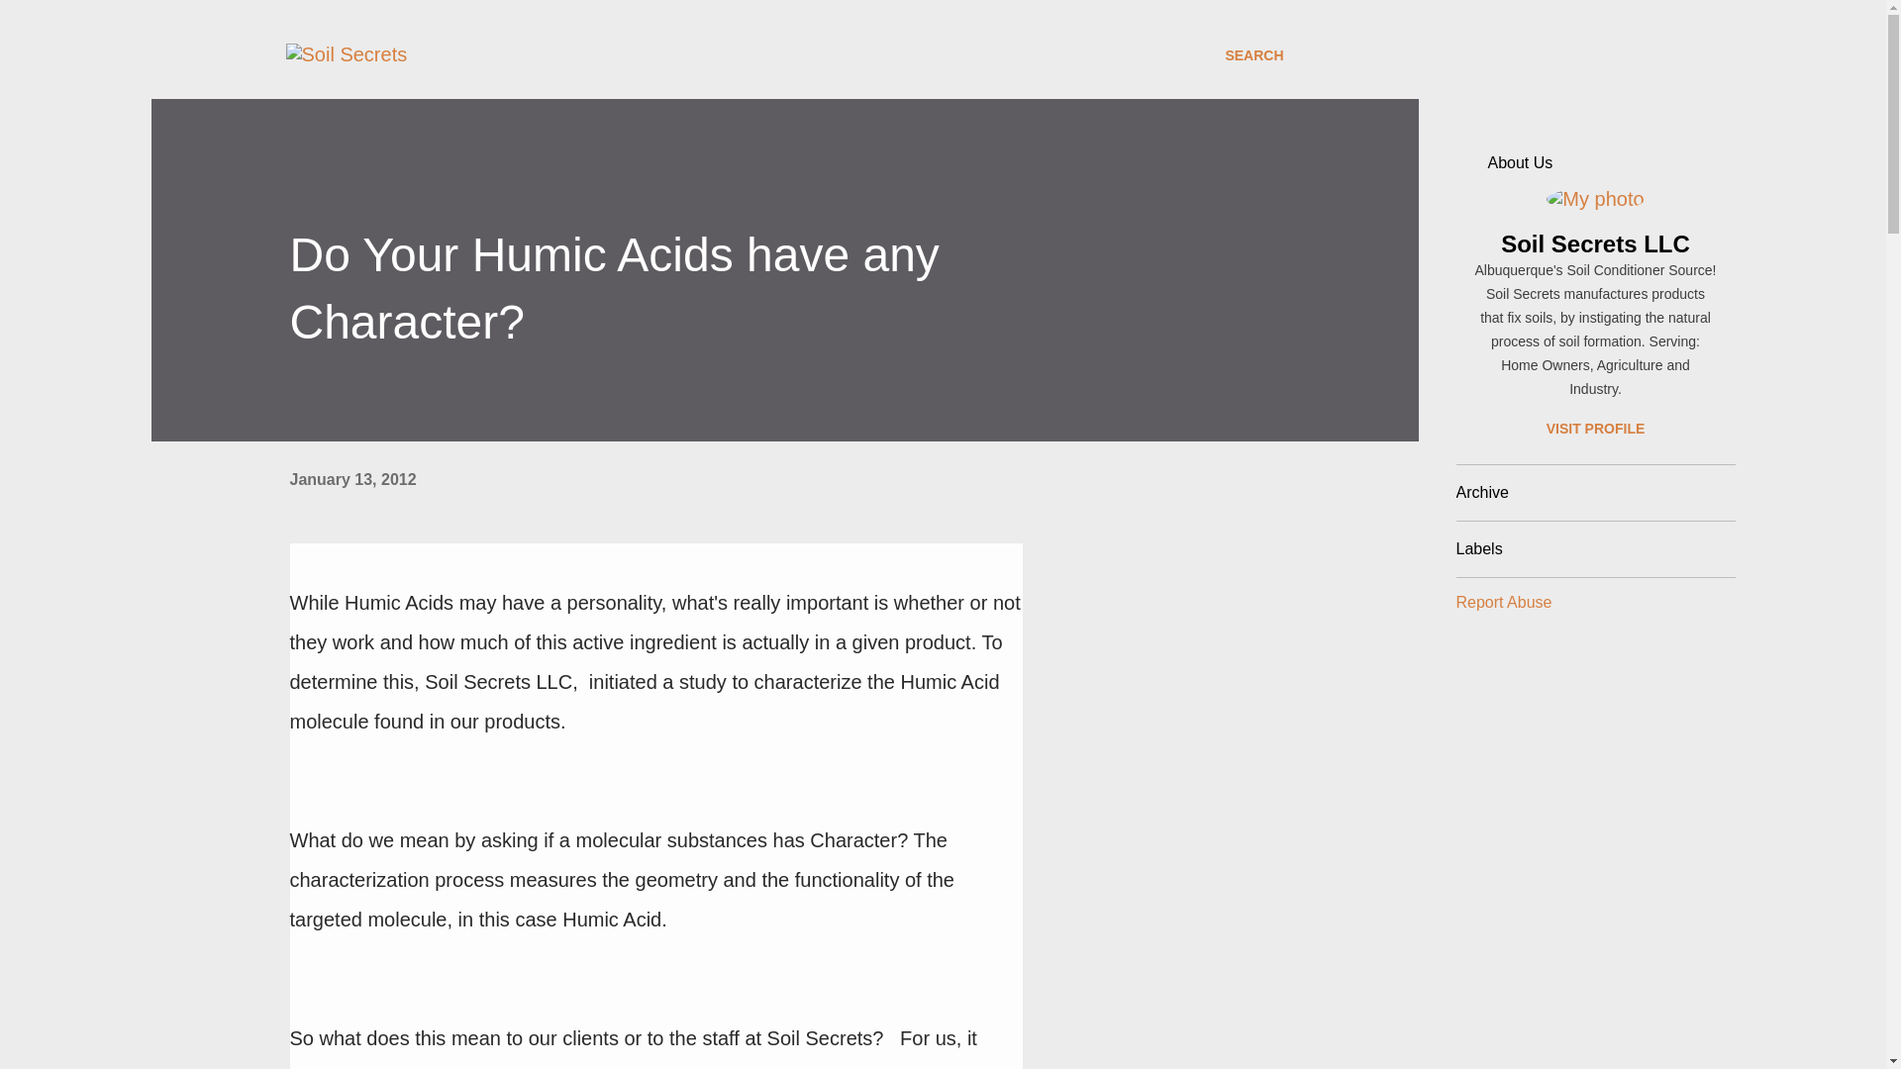 Image resolution: width=1901 pixels, height=1069 pixels. Describe the element at coordinates (1253, 55) in the screenshot. I see `SEARCH` at that location.